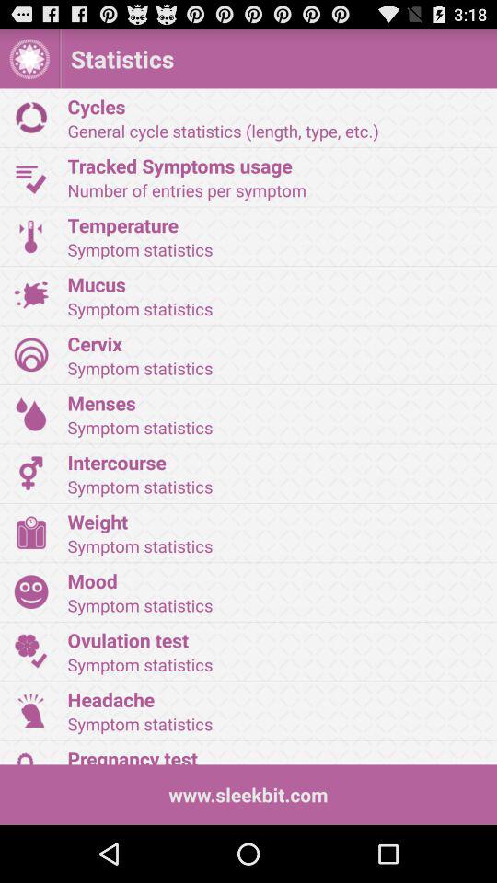 This screenshot has width=497, height=883. I want to click on scroll until general cycle statistics, so click(276, 131).